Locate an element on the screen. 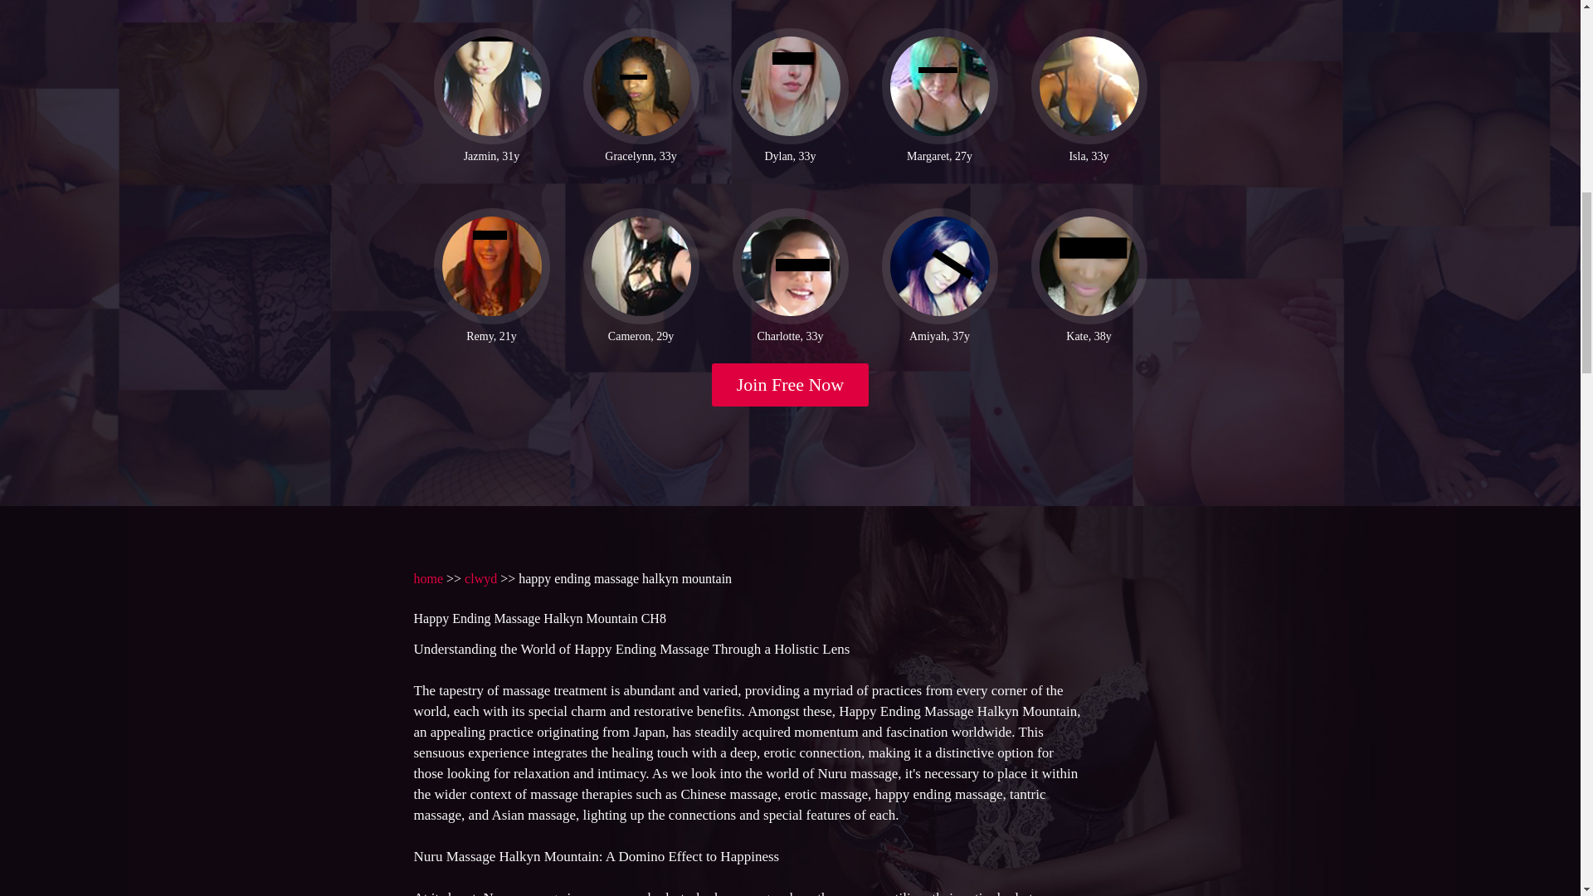 Image resolution: width=1593 pixels, height=896 pixels. Join is located at coordinates (791, 385).